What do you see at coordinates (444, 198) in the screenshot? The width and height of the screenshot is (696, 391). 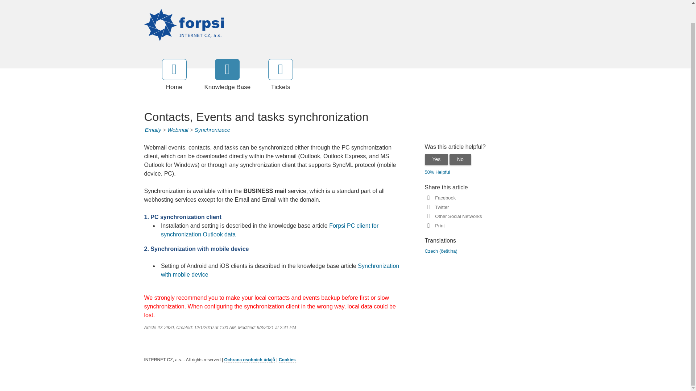 I see `Facebook` at bounding box center [444, 198].